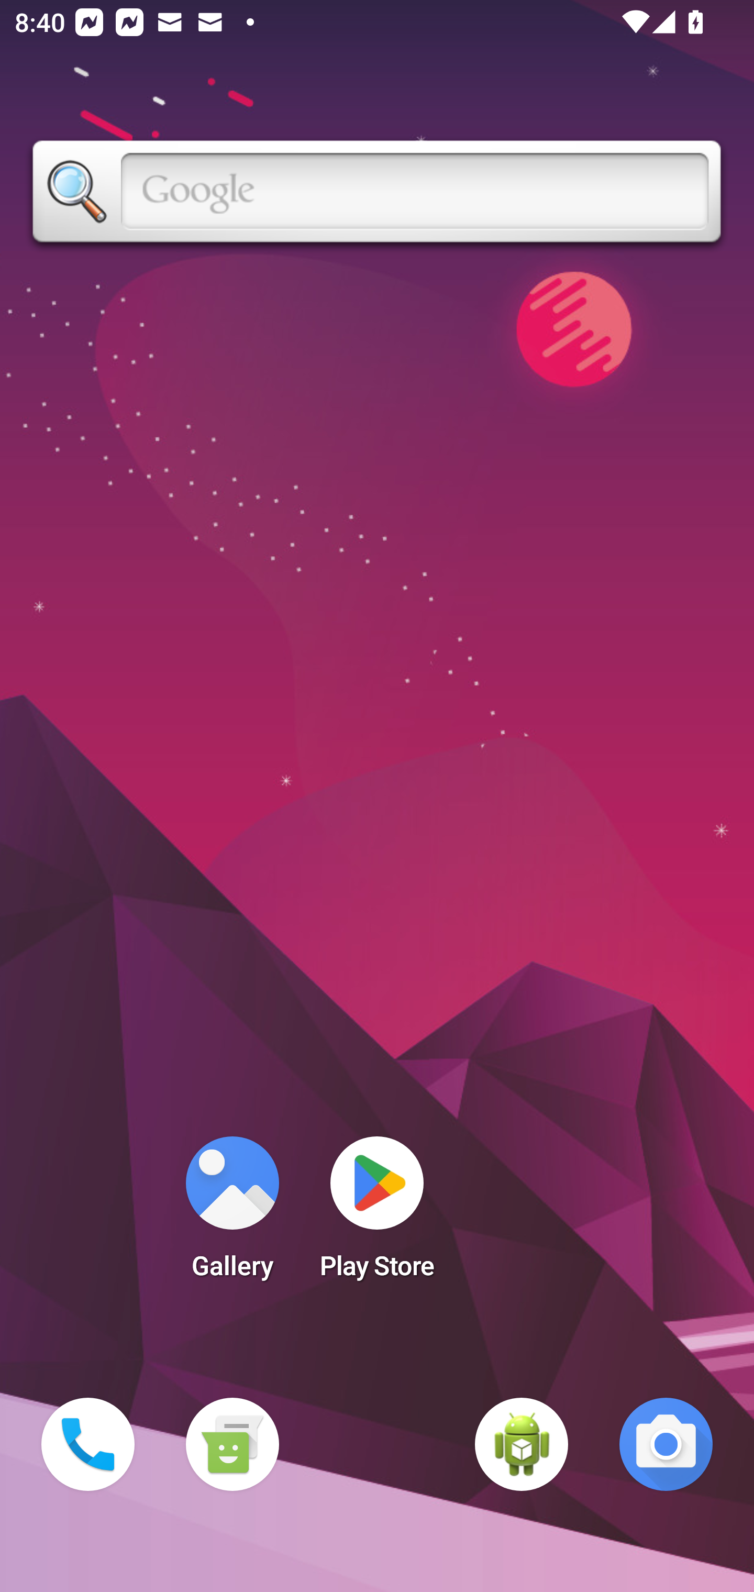  I want to click on Phone, so click(88, 1444).